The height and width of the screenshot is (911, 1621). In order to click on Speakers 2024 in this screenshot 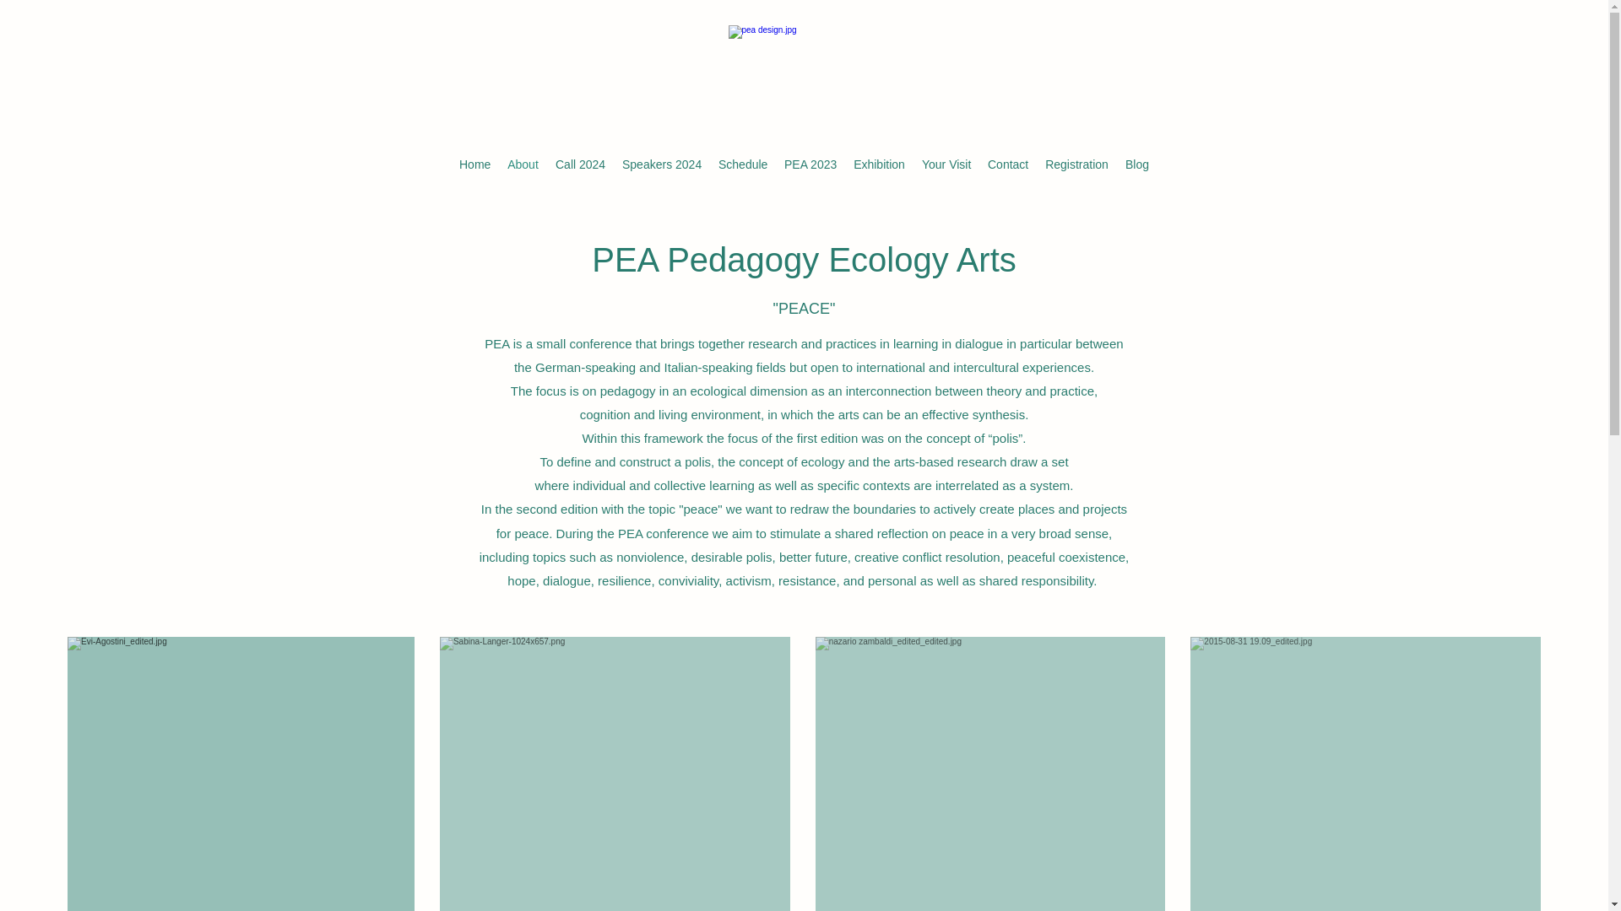, I will do `click(662, 164)`.